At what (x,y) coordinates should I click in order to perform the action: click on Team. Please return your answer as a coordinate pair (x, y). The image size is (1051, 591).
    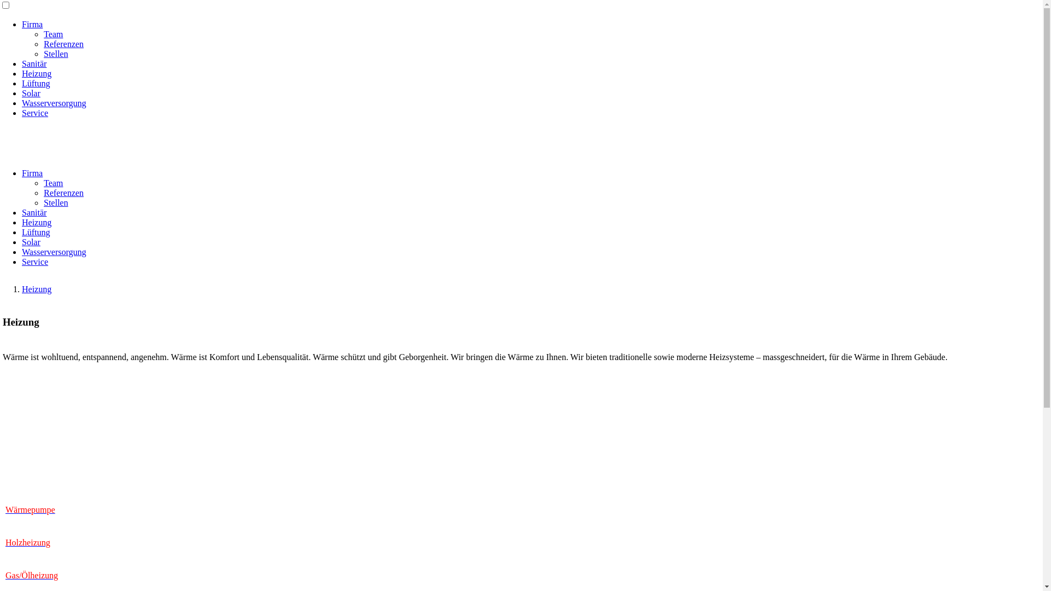
    Looking at the image, I should click on (54, 34).